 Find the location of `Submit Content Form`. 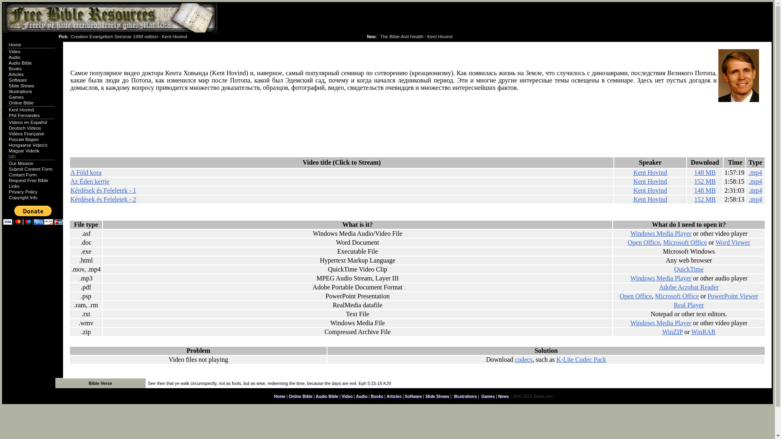

Submit Content Form is located at coordinates (31, 169).